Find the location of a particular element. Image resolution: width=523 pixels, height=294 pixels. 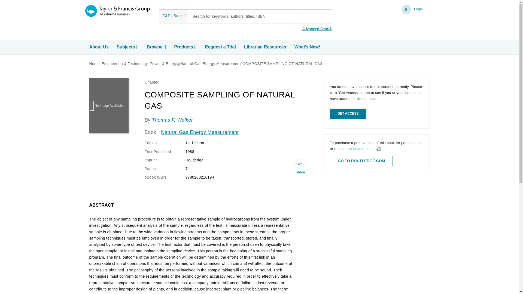

Login is located at coordinates (412, 10).